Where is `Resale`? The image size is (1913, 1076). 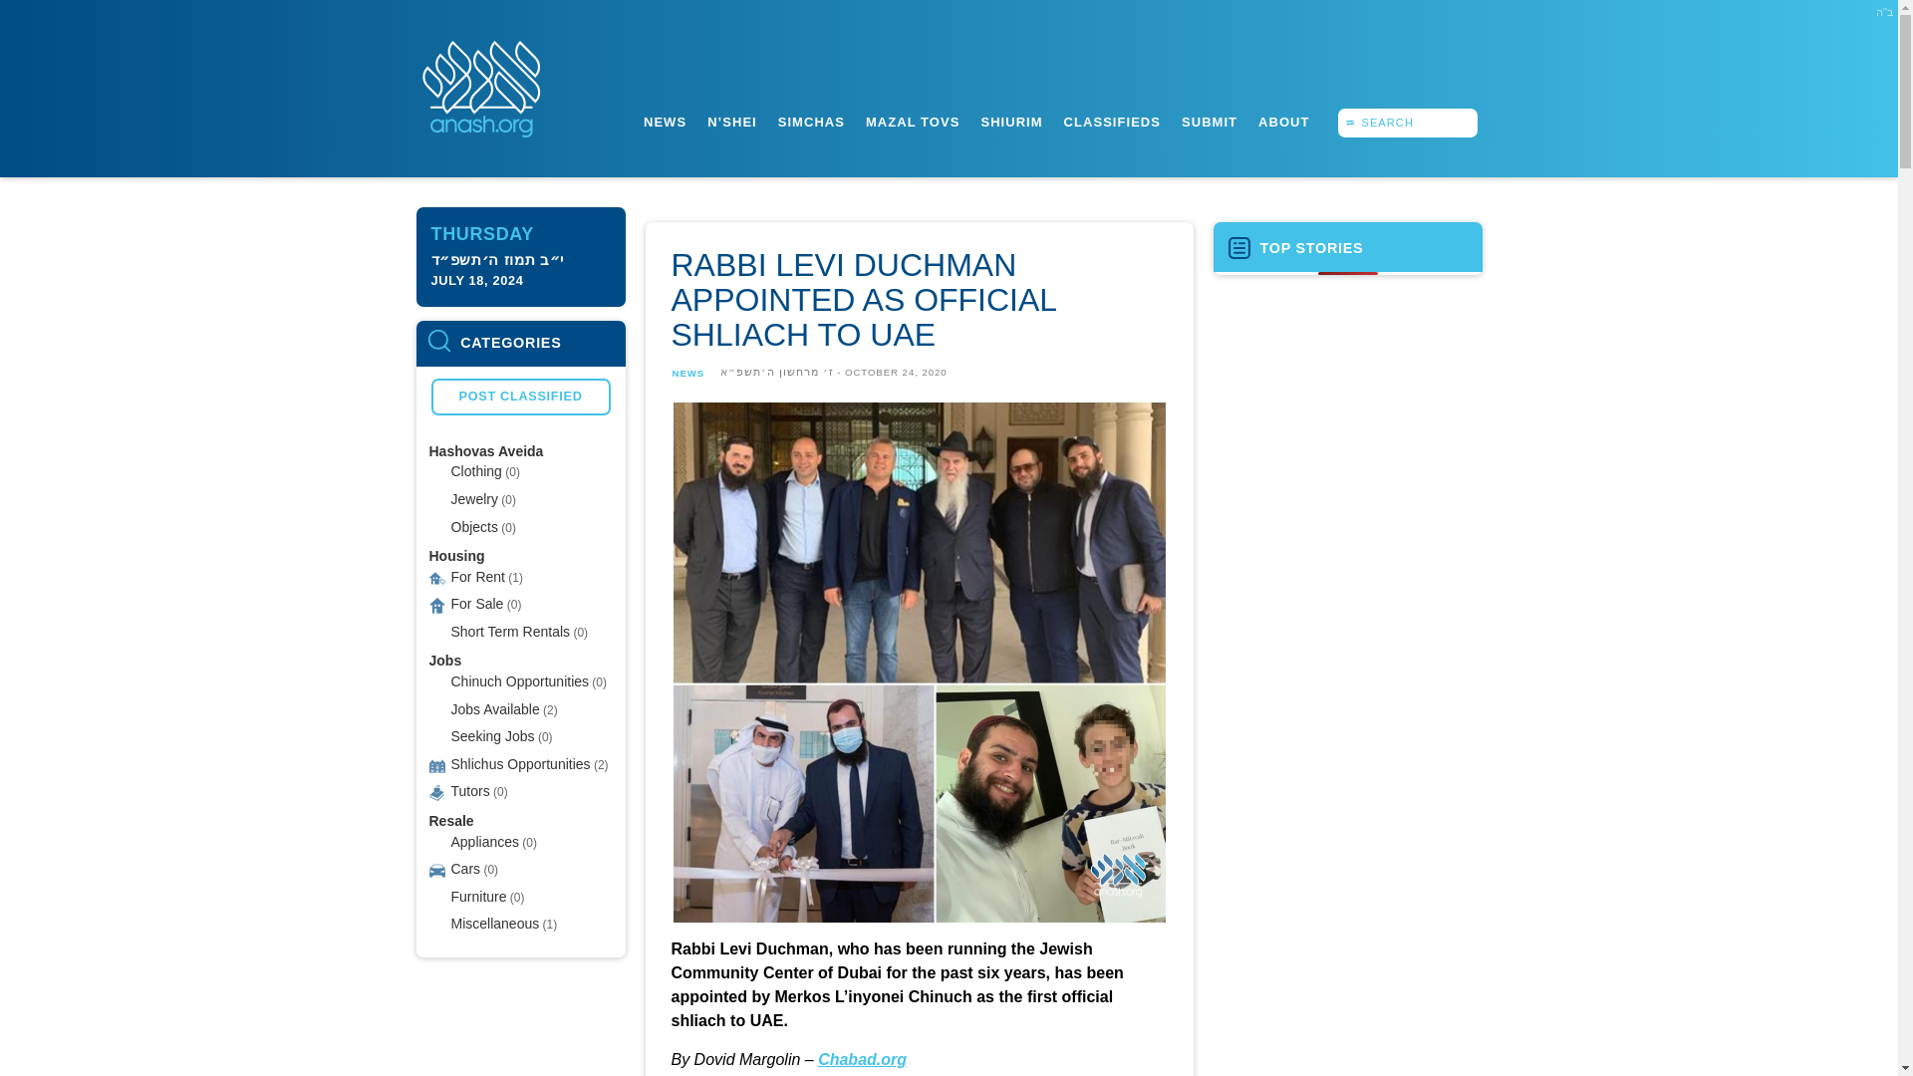 Resale is located at coordinates (450, 821).